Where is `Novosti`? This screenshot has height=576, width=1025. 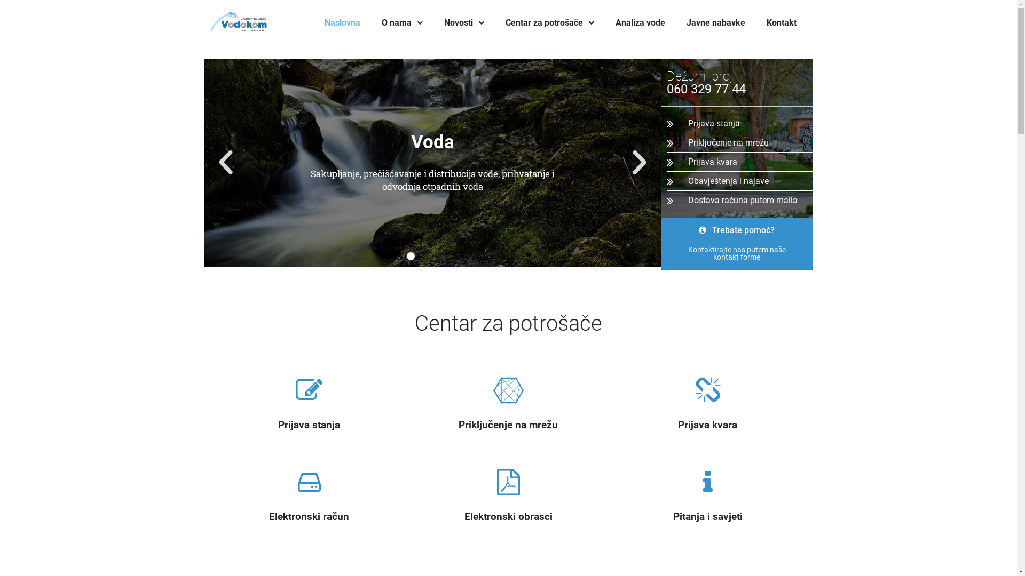 Novosti is located at coordinates (464, 23).